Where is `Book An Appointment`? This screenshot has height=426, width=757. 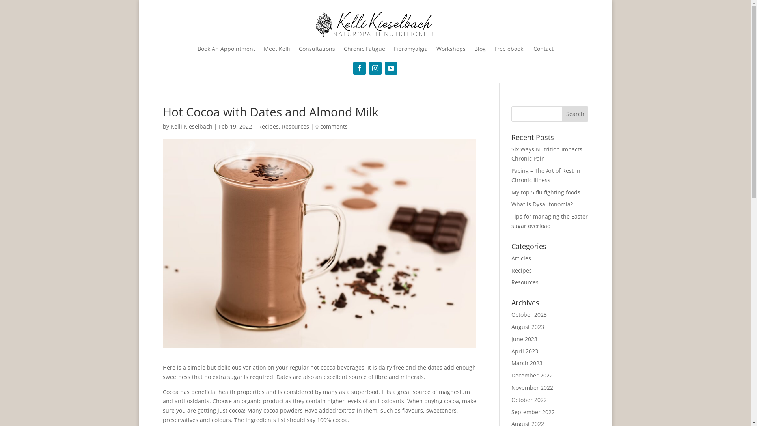
Book An Appointment is located at coordinates (226, 49).